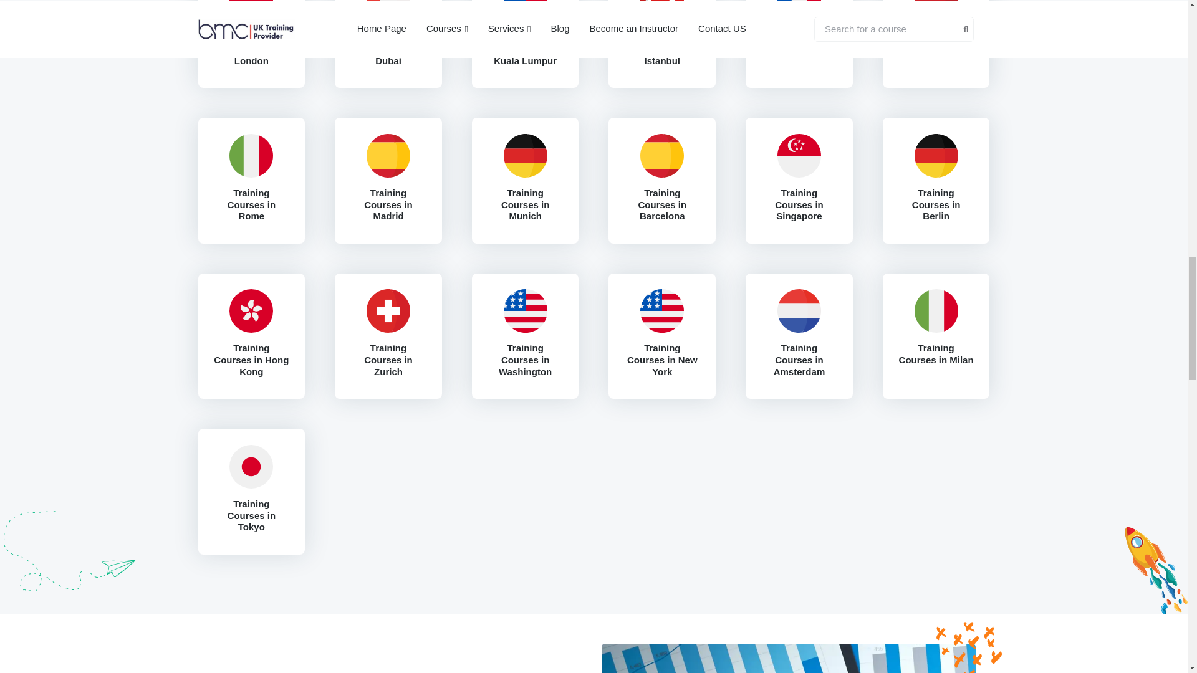  Describe the element at coordinates (388, 310) in the screenshot. I see `Discover Top training courses in Zurich` at that location.